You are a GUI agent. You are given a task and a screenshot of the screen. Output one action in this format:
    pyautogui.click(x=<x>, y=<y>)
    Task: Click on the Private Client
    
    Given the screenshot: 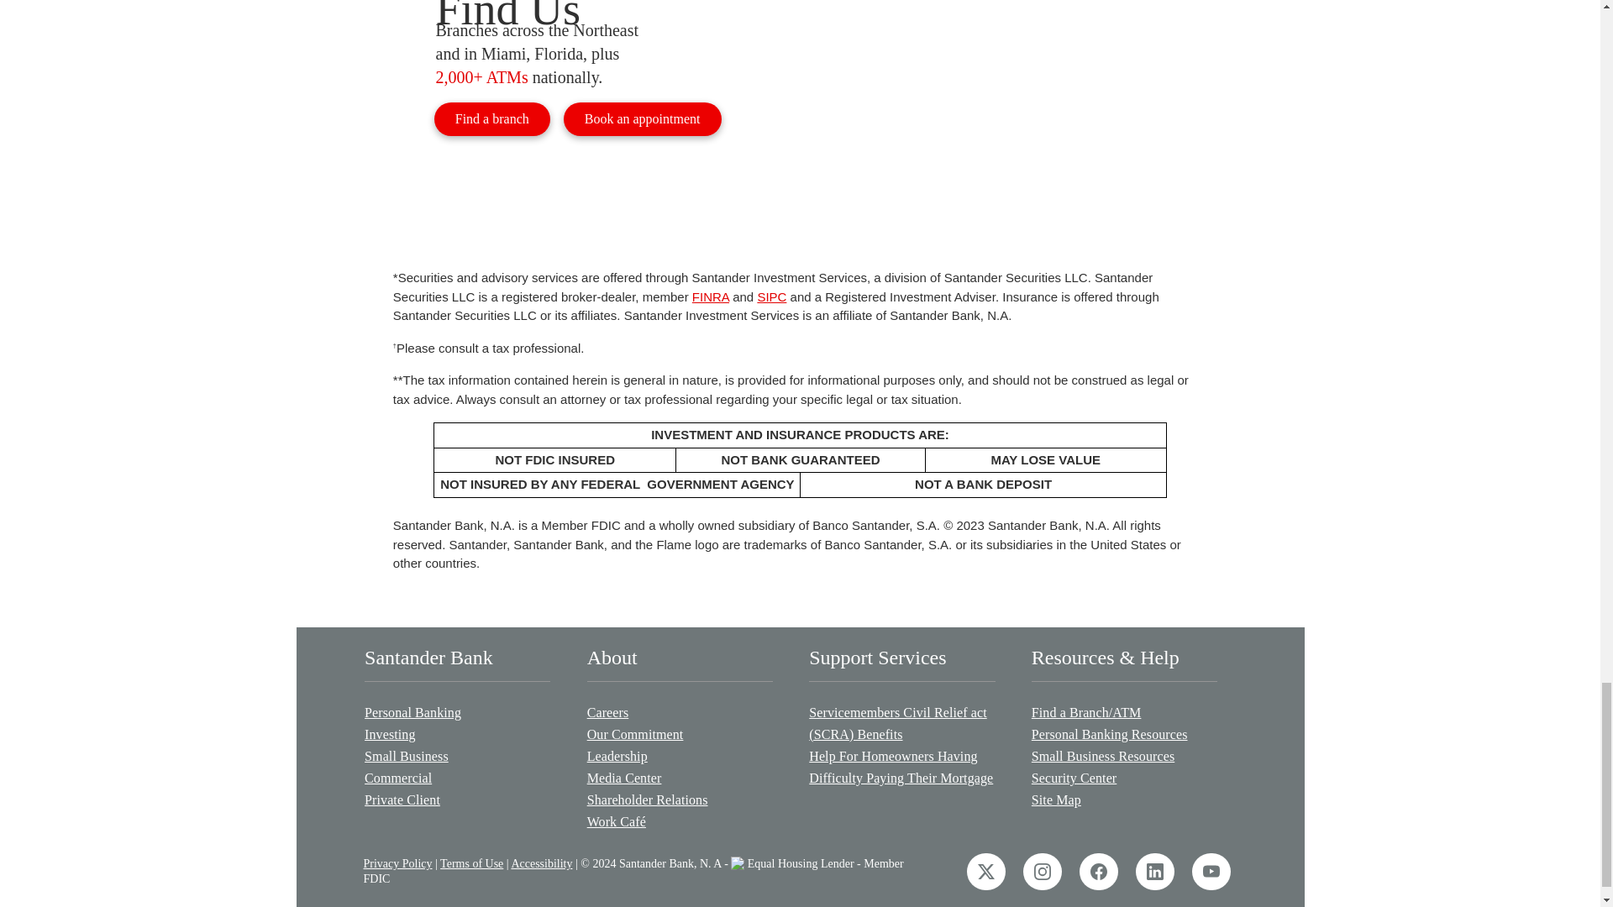 What is the action you would take?
    pyautogui.click(x=457, y=800)
    